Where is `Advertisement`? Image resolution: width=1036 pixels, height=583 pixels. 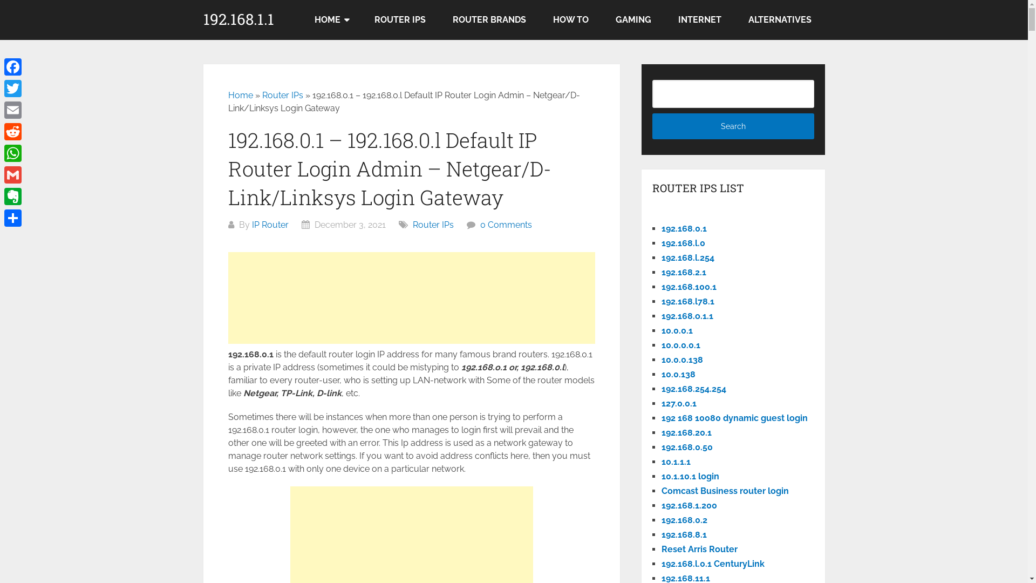 Advertisement is located at coordinates (411, 298).